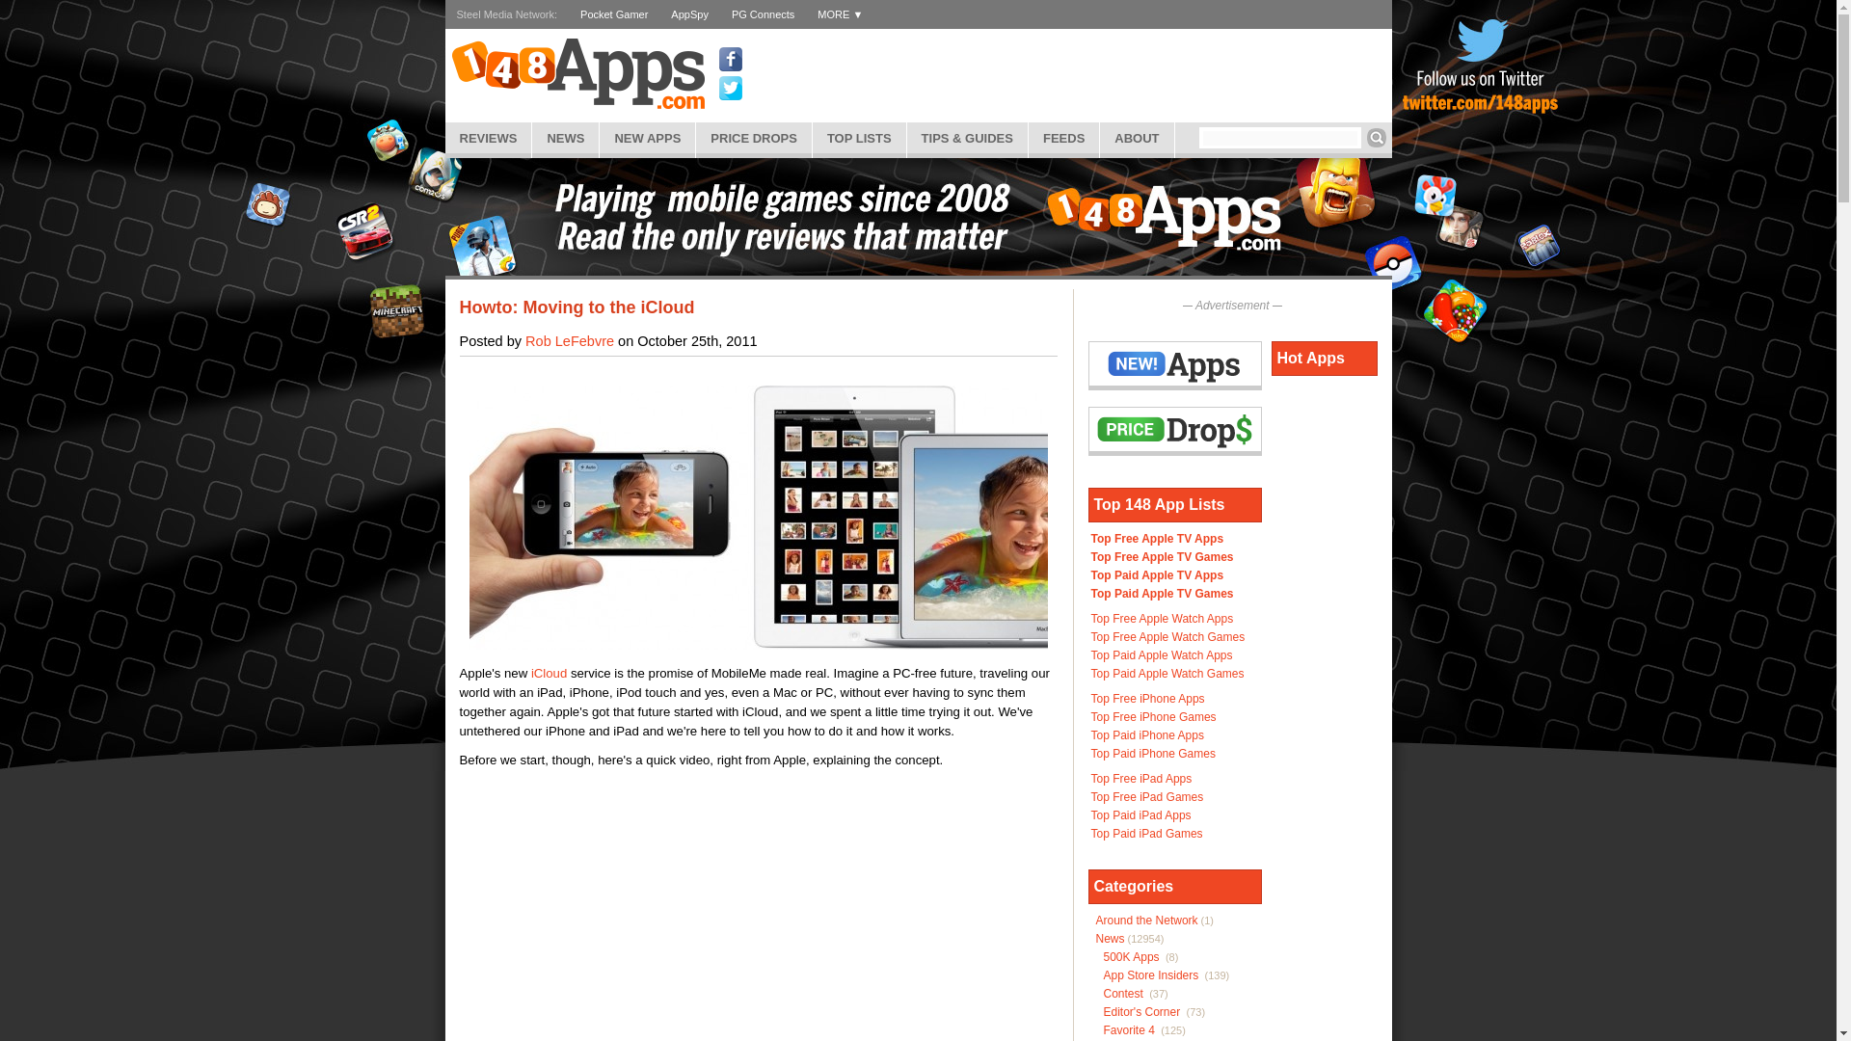  I want to click on Top Paid Apple TV Apps, so click(1157, 574).